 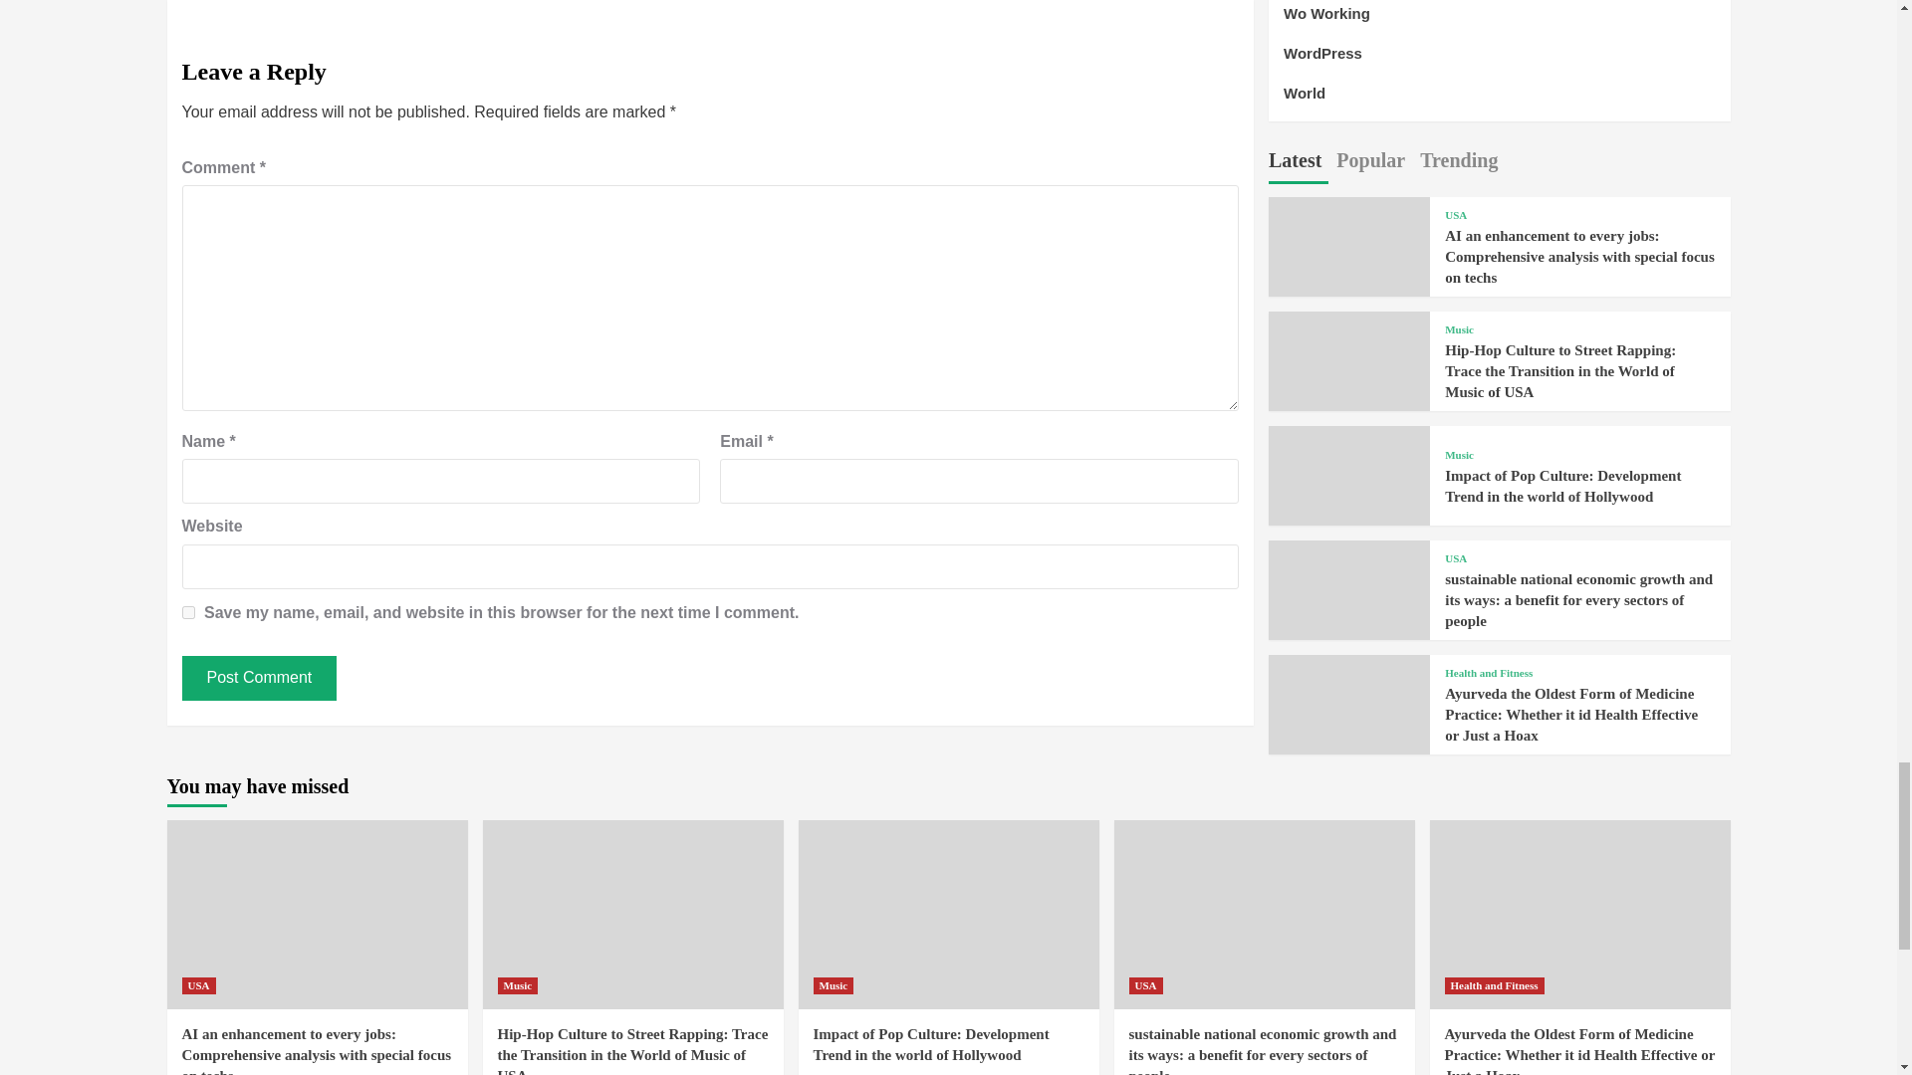 I want to click on yes, so click(x=187, y=613).